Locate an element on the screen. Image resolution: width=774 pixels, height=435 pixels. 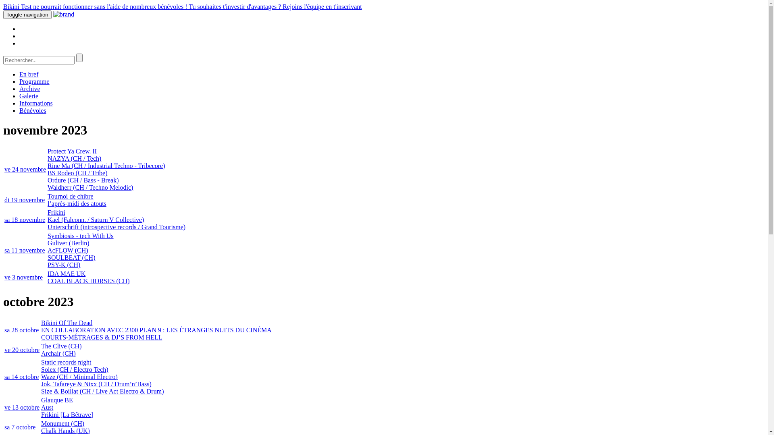
Monument (CH)
Chalk Hands (UK) is located at coordinates (65, 427).